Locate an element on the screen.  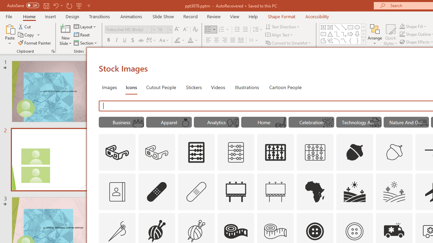
Arrange is located at coordinates (375, 34).